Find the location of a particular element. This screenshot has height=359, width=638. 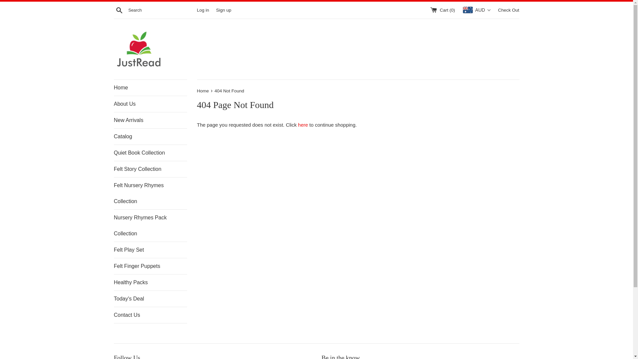

Home is located at coordinates (150, 88).